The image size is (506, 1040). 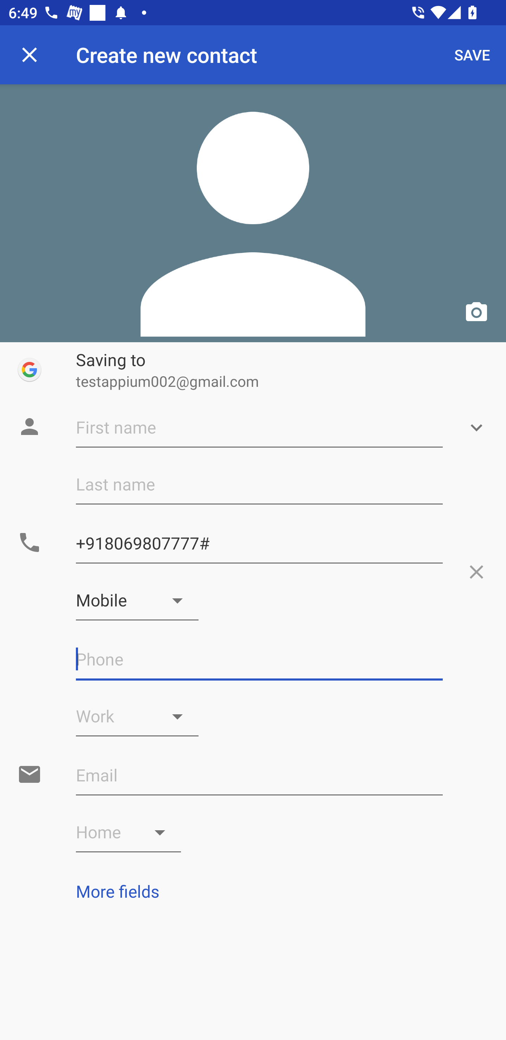 What do you see at coordinates (259, 775) in the screenshot?
I see `Email` at bounding box center [259, 775].